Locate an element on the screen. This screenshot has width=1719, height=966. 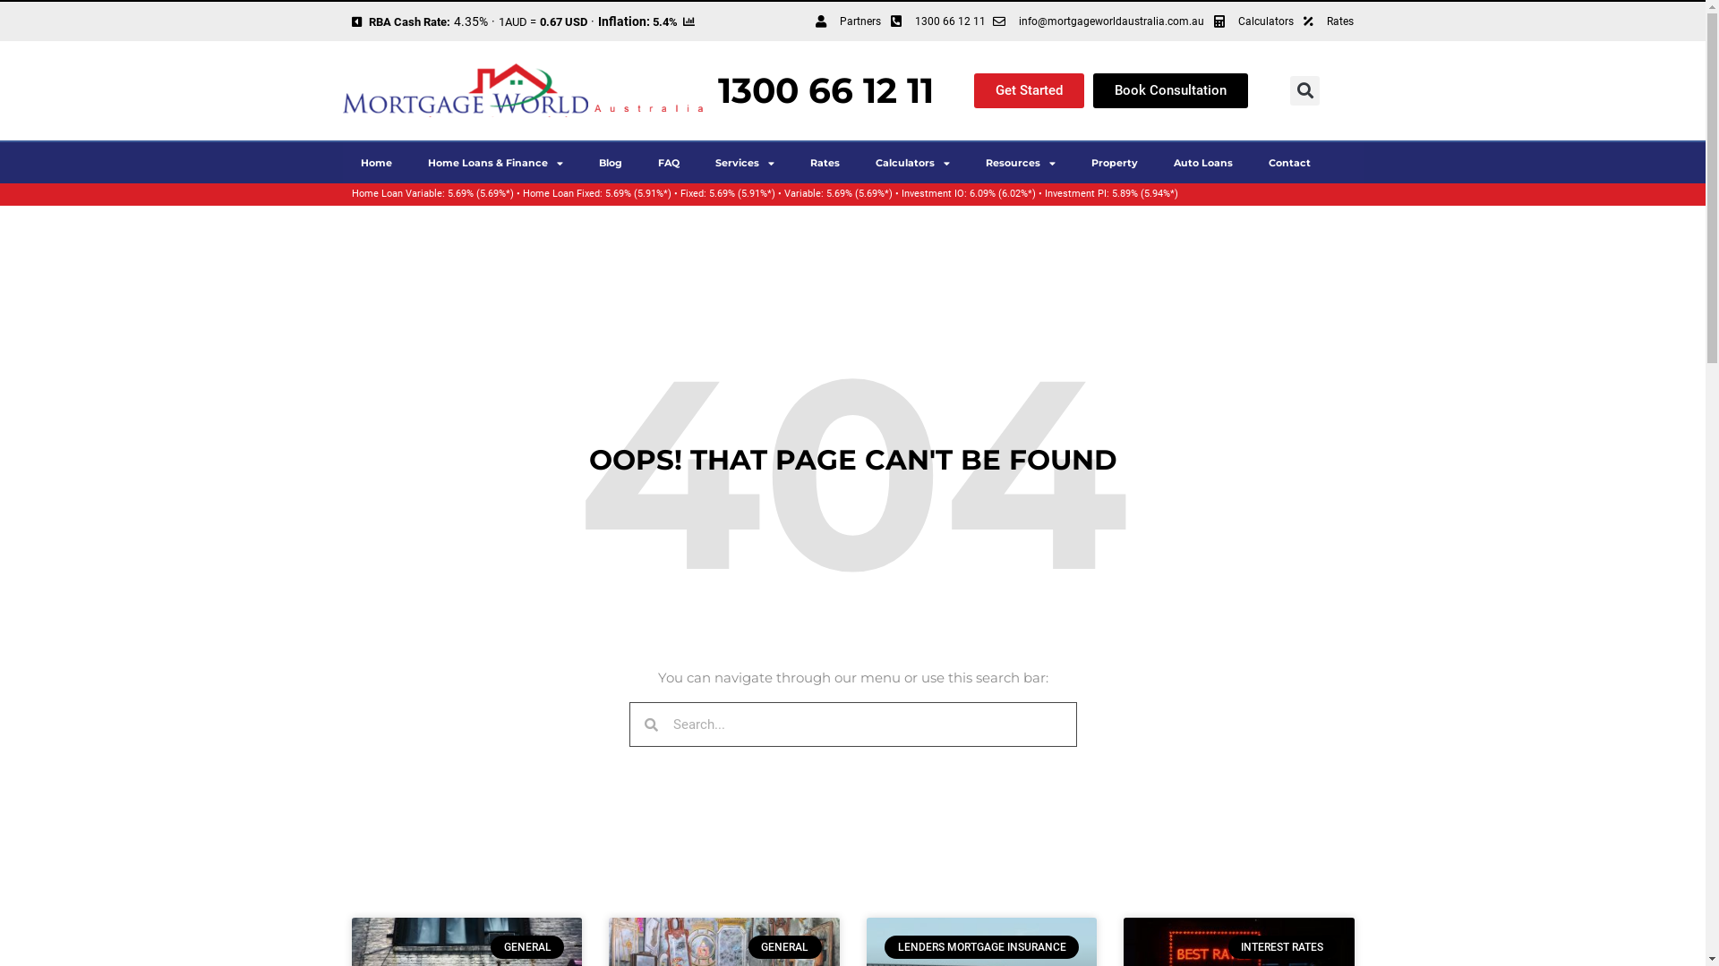
Partners is located at coordinates (847, 21).